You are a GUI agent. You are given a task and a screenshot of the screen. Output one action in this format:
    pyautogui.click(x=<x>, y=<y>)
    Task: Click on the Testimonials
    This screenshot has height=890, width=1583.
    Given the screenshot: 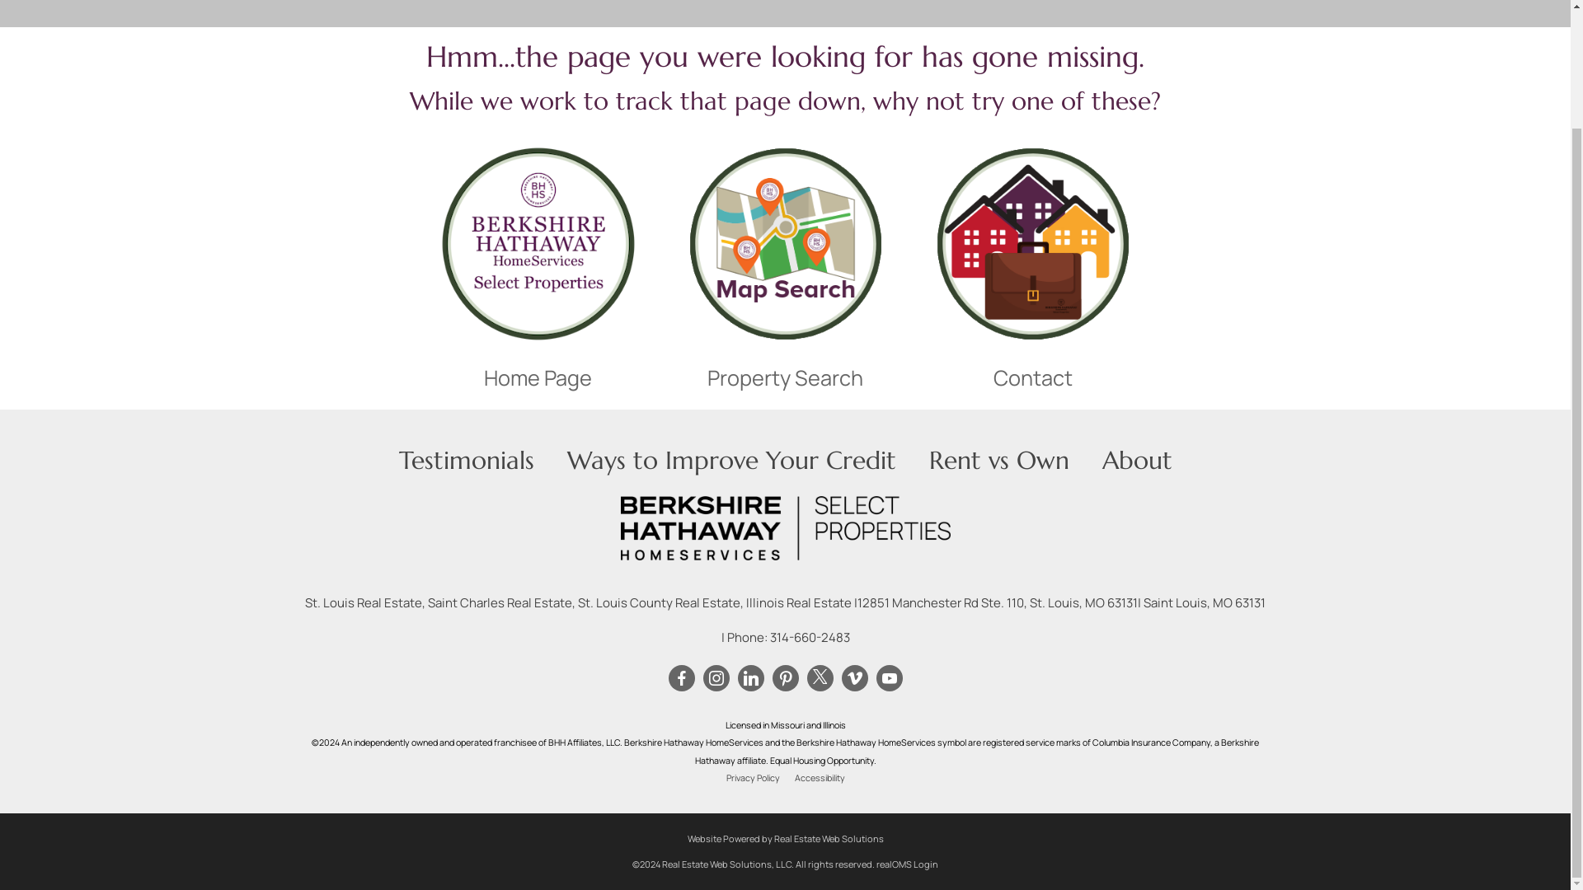 What is the action you would take?
    pyautogui.click(x=467, y=460)
    